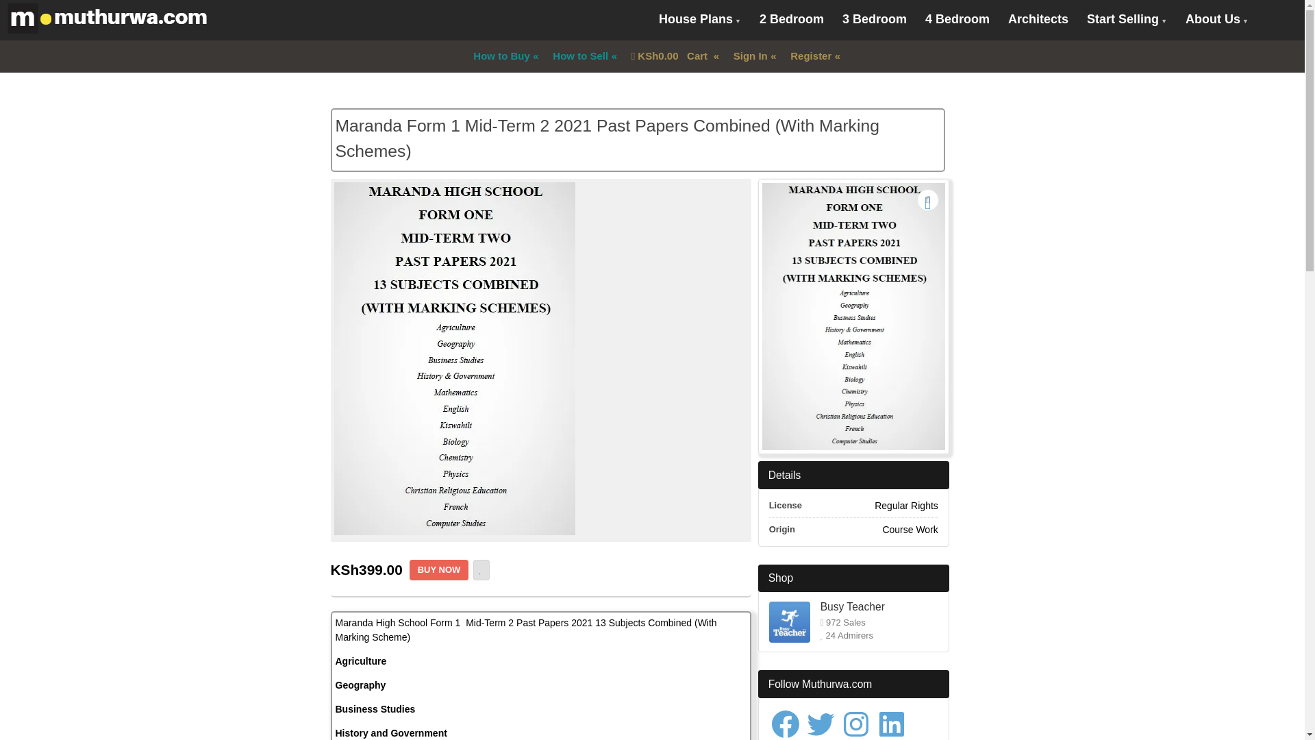  I want to click on House Plans, so click(699, 21).